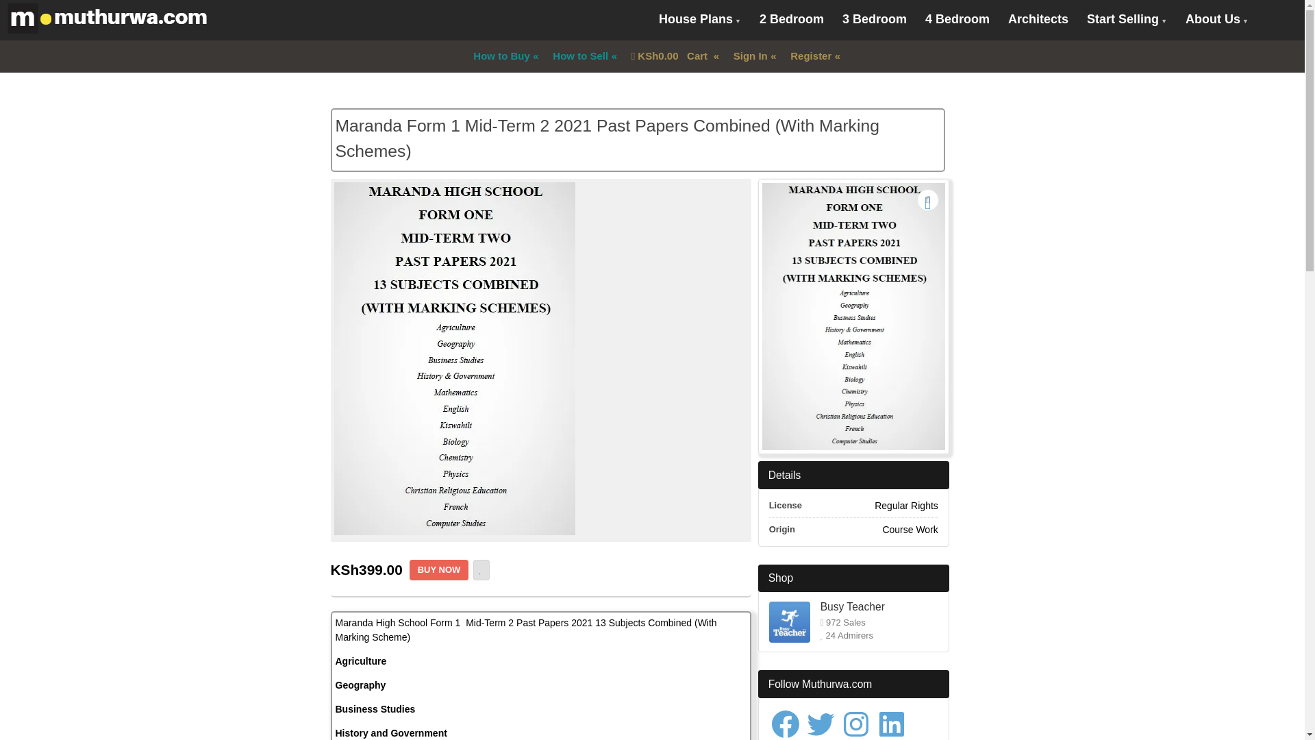  I want to click on House Plans, so click(699, 21).